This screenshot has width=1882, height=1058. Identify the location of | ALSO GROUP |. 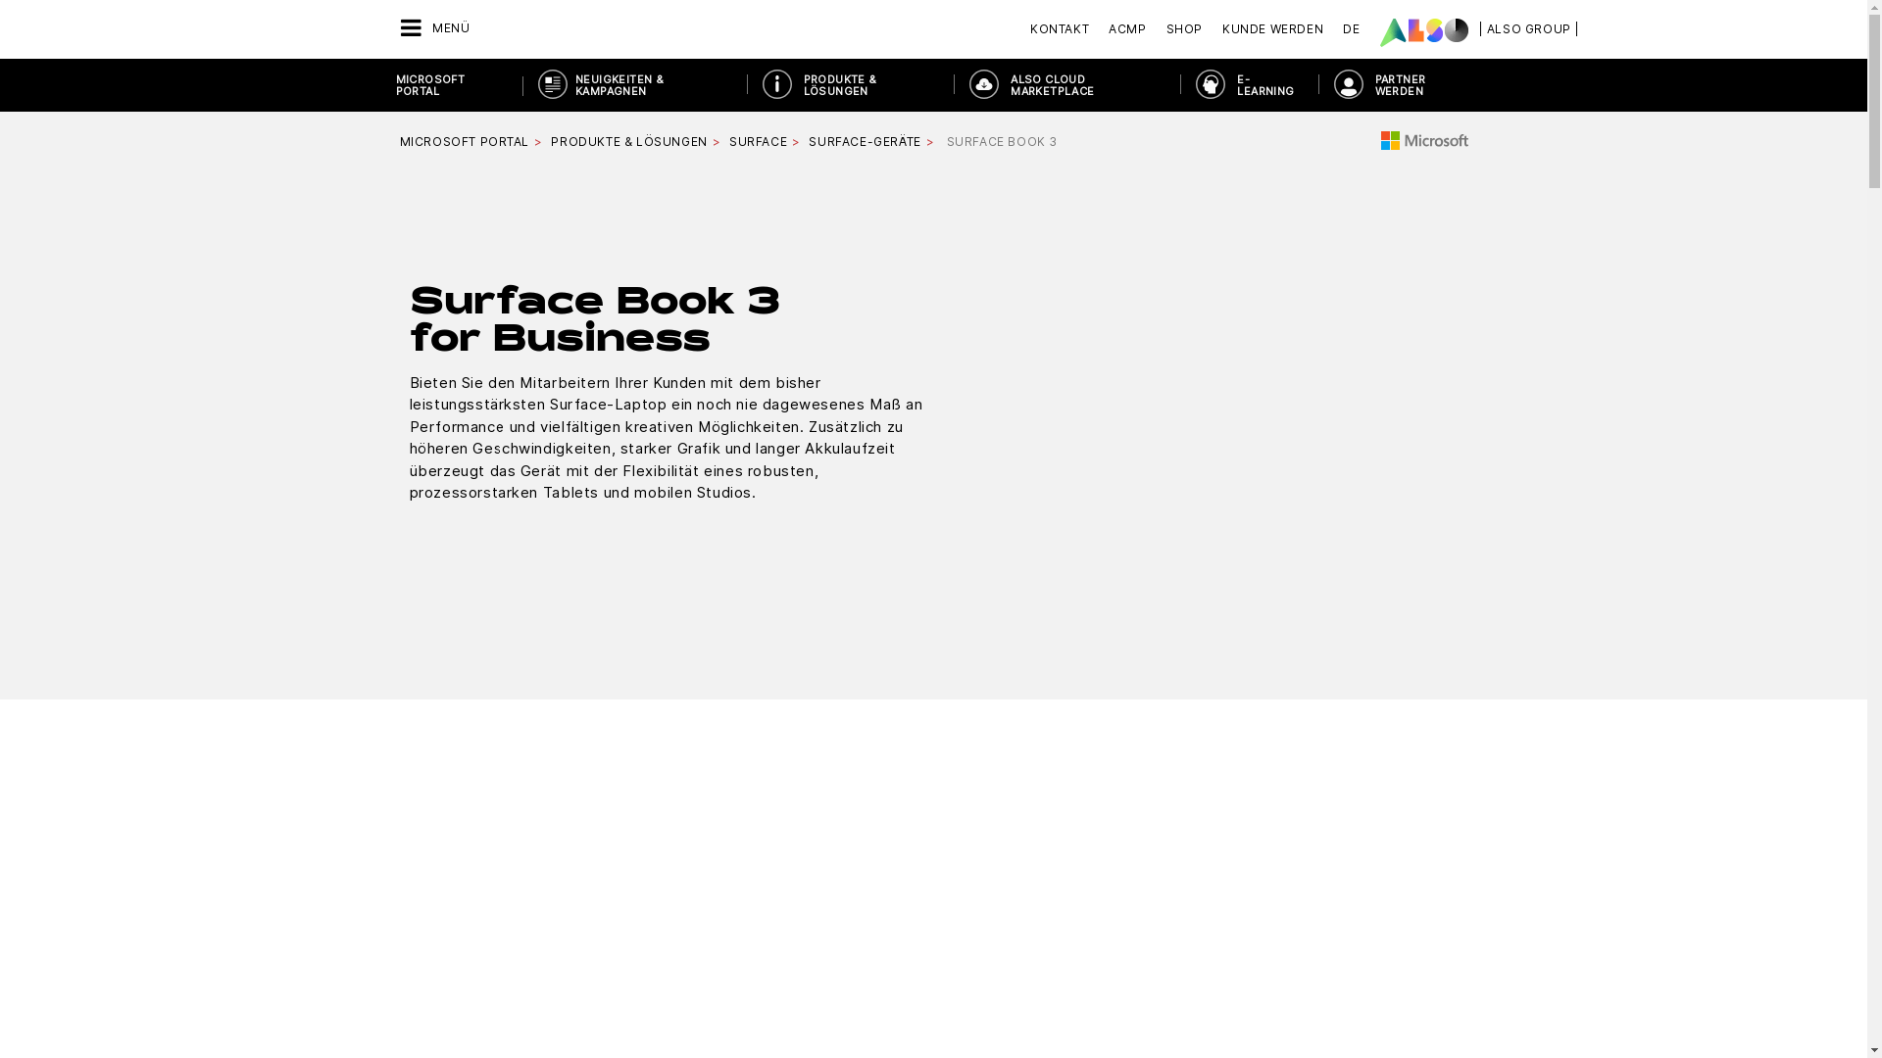
(1529, 29).